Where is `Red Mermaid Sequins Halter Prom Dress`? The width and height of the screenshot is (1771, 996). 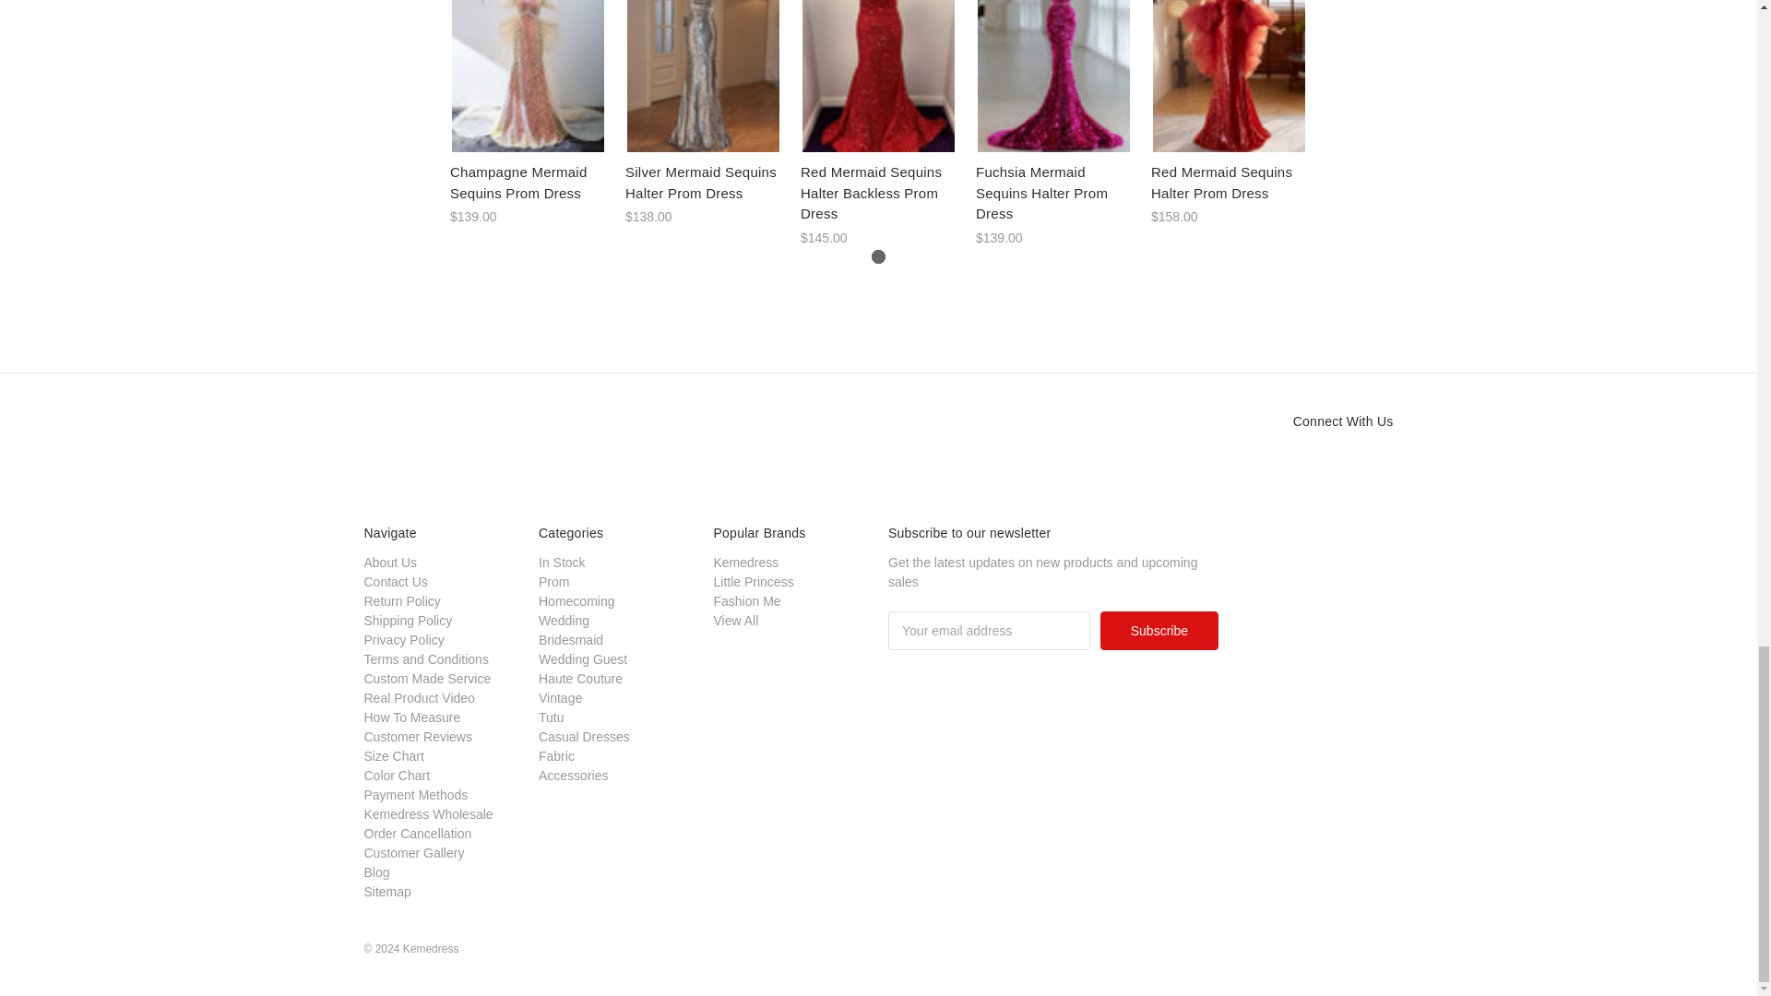
Red Mermaid Sequins Halter Prom Dress is located at coordinates (1229, 77).